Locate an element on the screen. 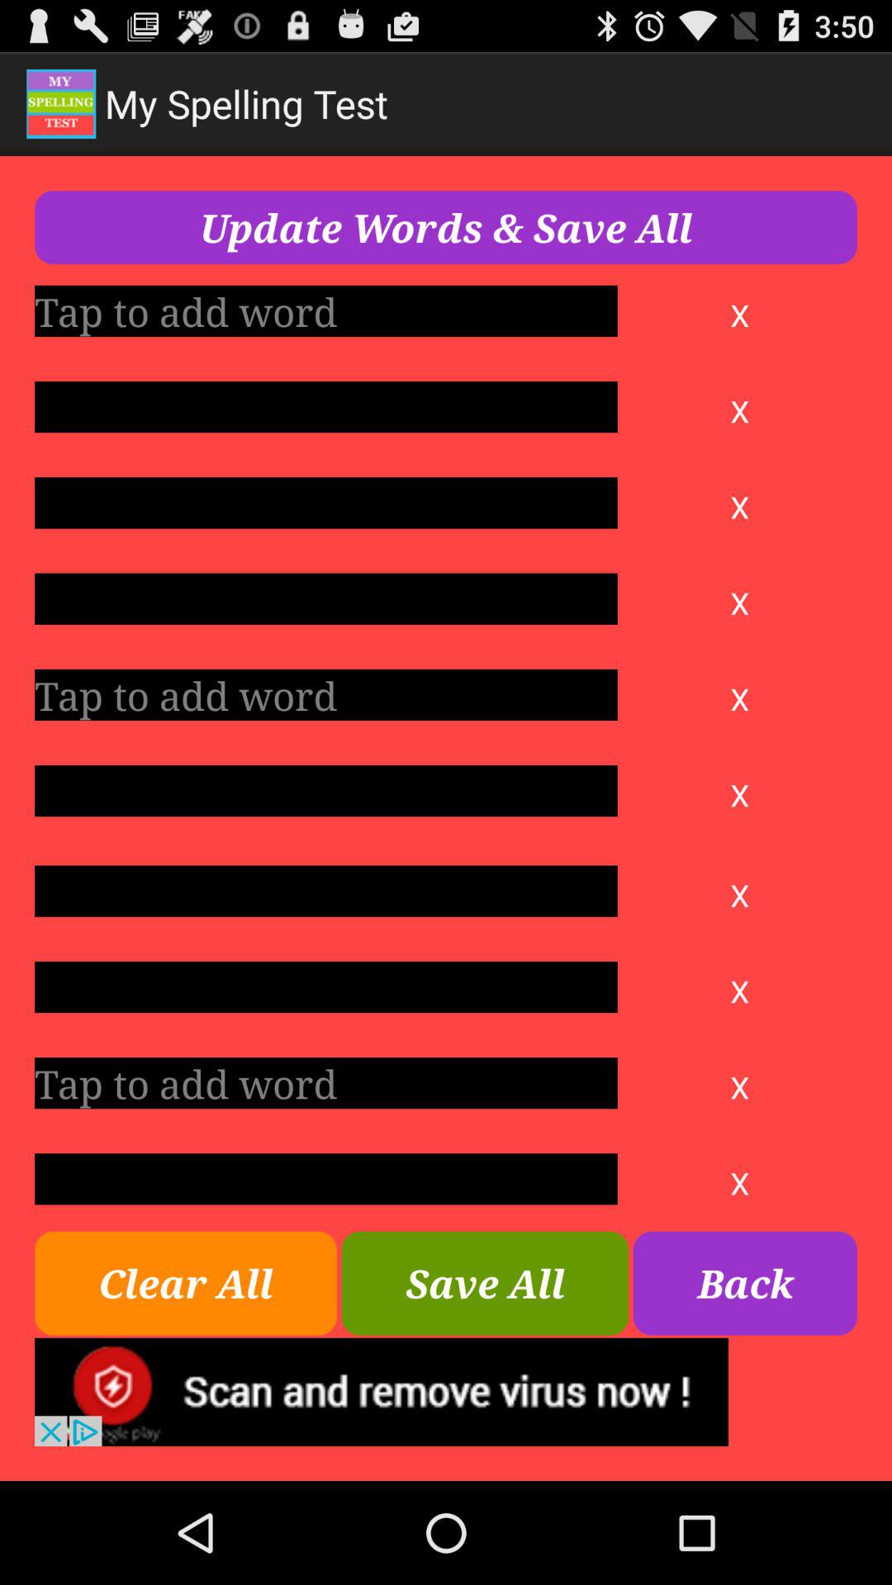 Image resolution: width=892 pixels, height=1585 pixels. tap to add is located at coordinates (325, 310).